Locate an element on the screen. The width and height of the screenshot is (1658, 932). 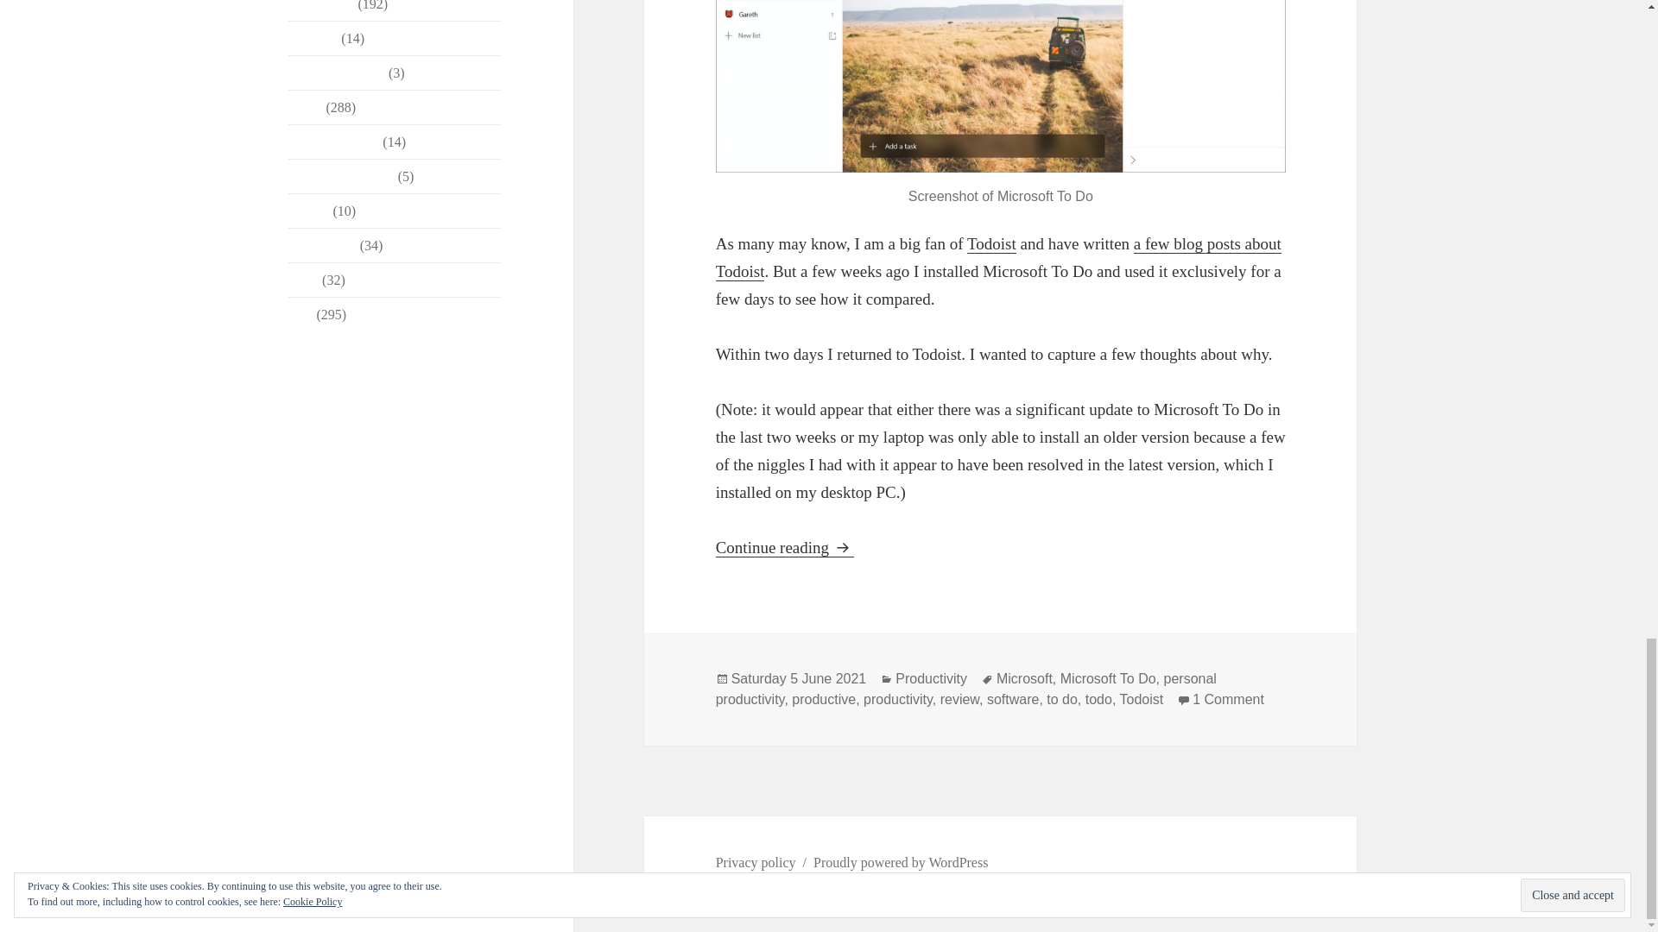
Microsoft Money is located at coordinates (337, 72).